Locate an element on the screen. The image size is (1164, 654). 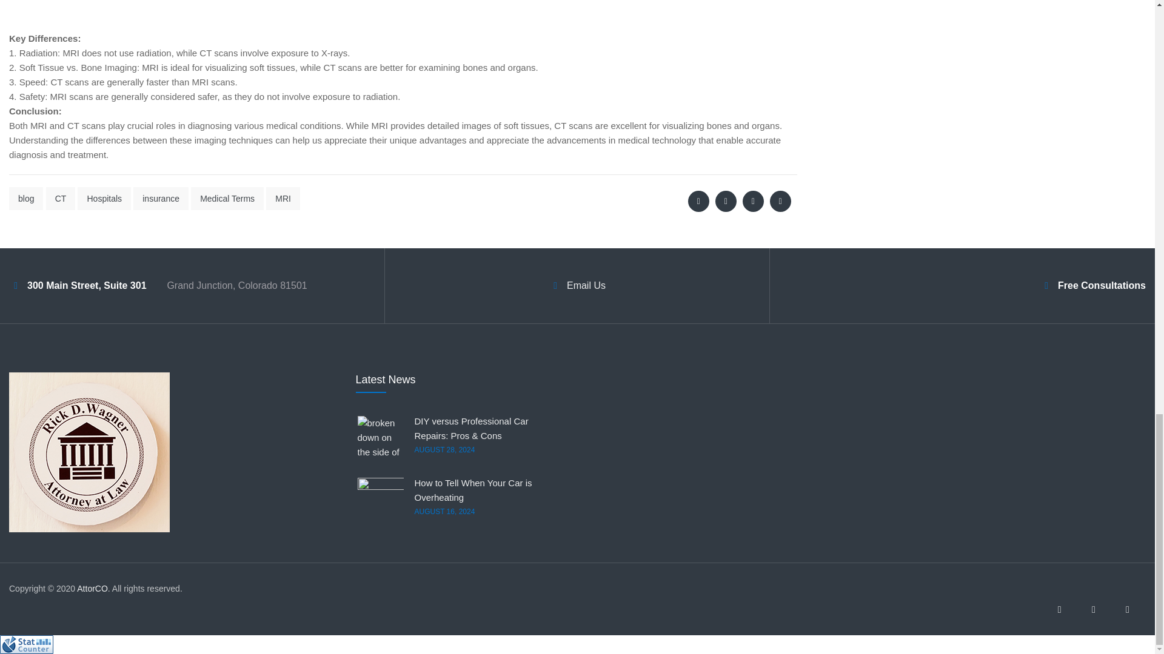
Medical Terms is located at coordinates (227, 198).